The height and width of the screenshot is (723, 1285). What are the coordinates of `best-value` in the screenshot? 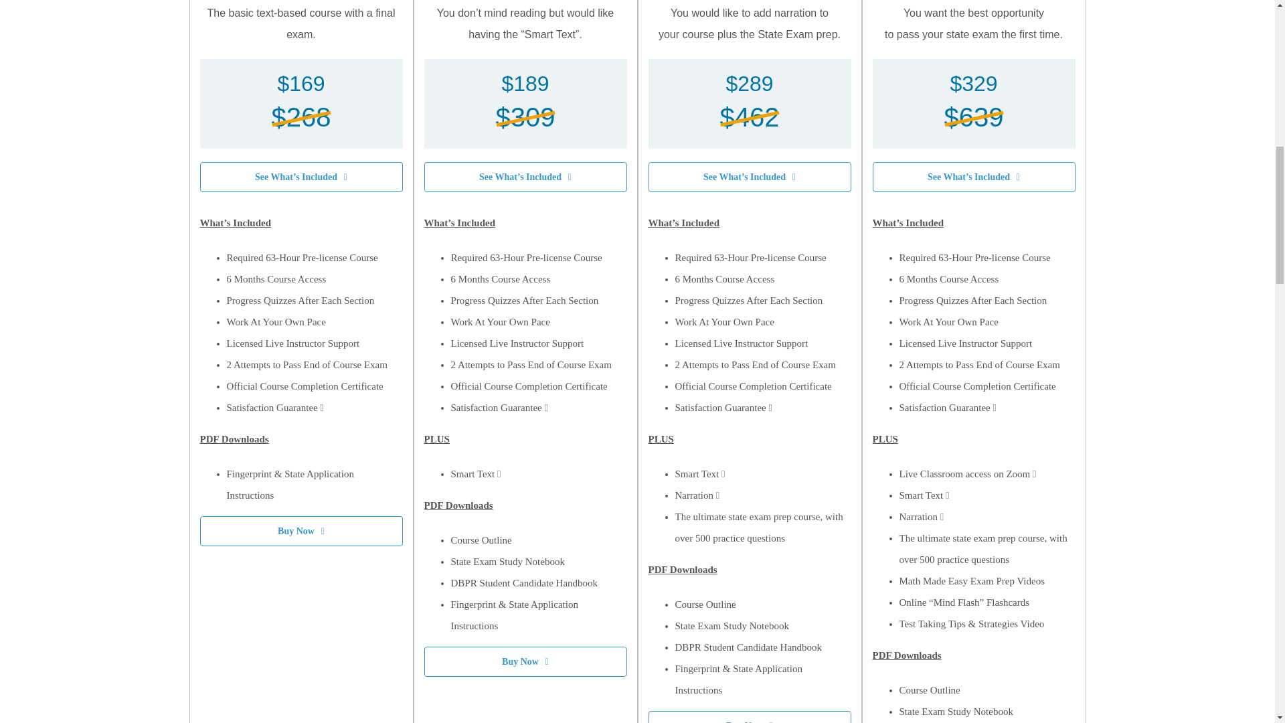 It's located at (902, 86).